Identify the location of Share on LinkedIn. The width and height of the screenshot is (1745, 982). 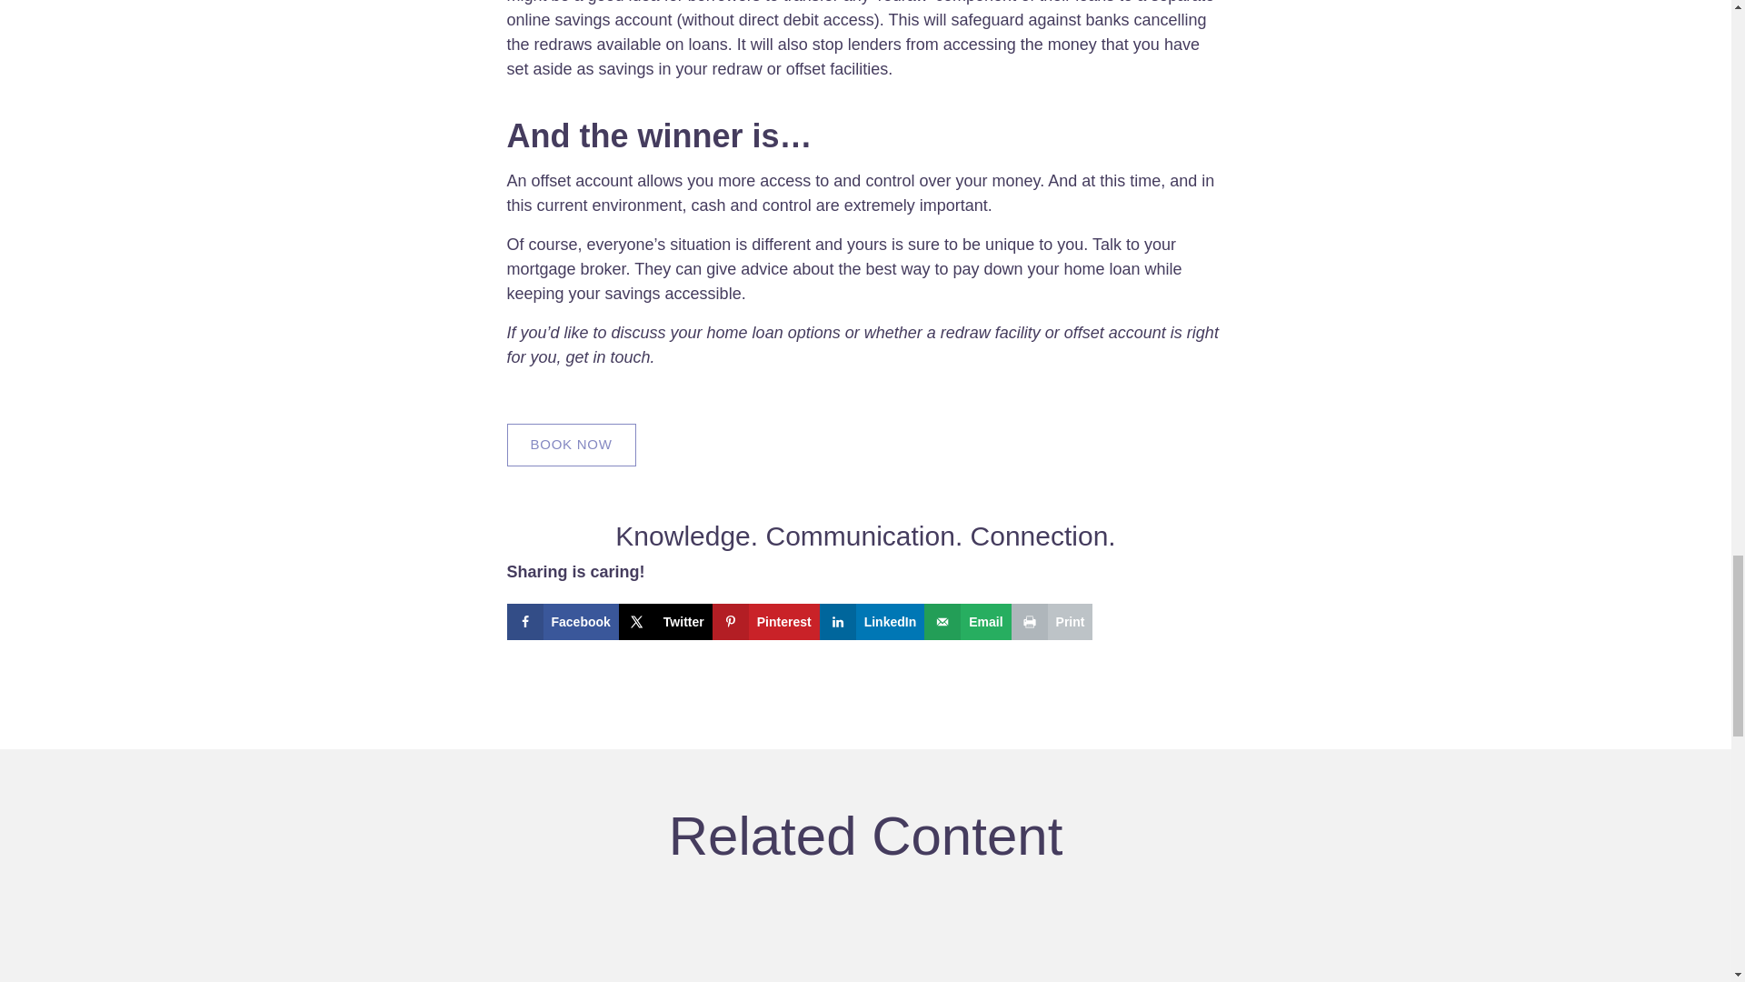
(872, 622).